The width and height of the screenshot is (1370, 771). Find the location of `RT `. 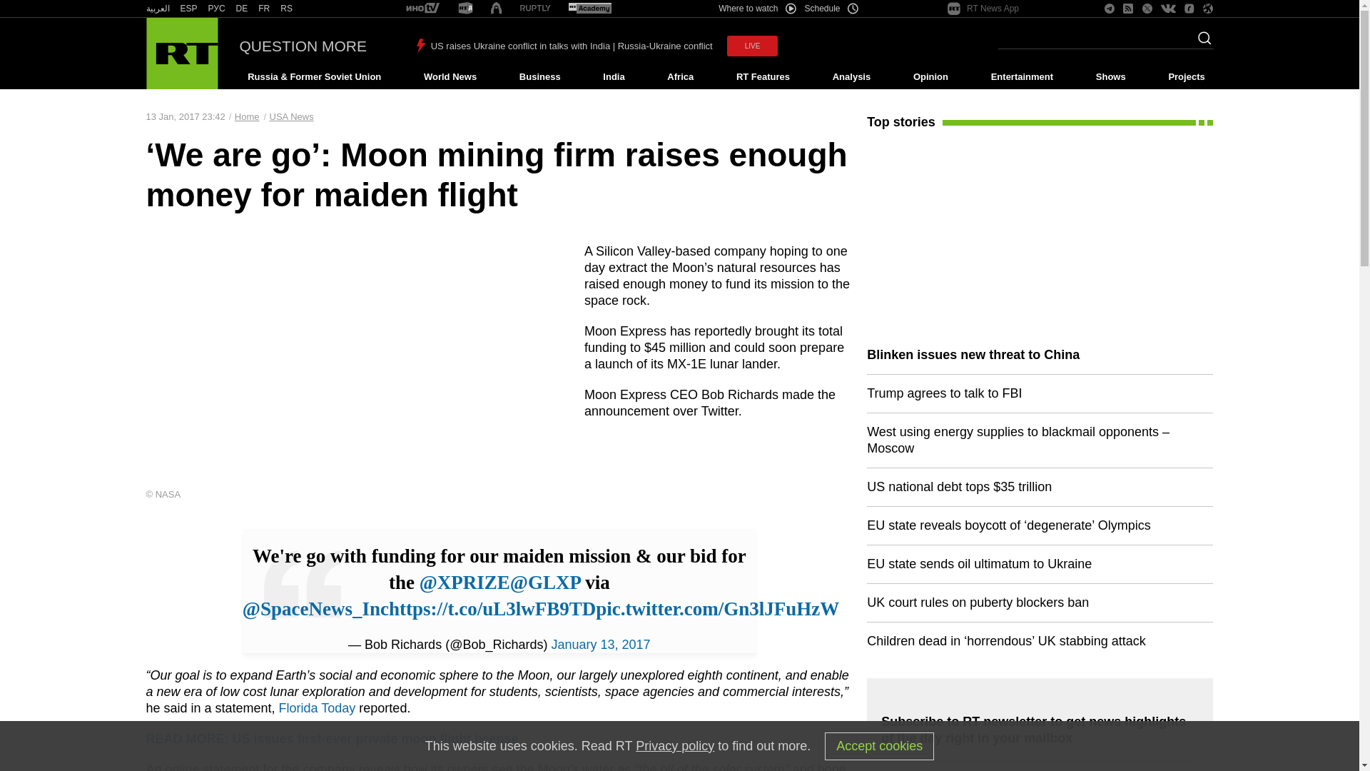

RT  is located at coordinates (422, 9).